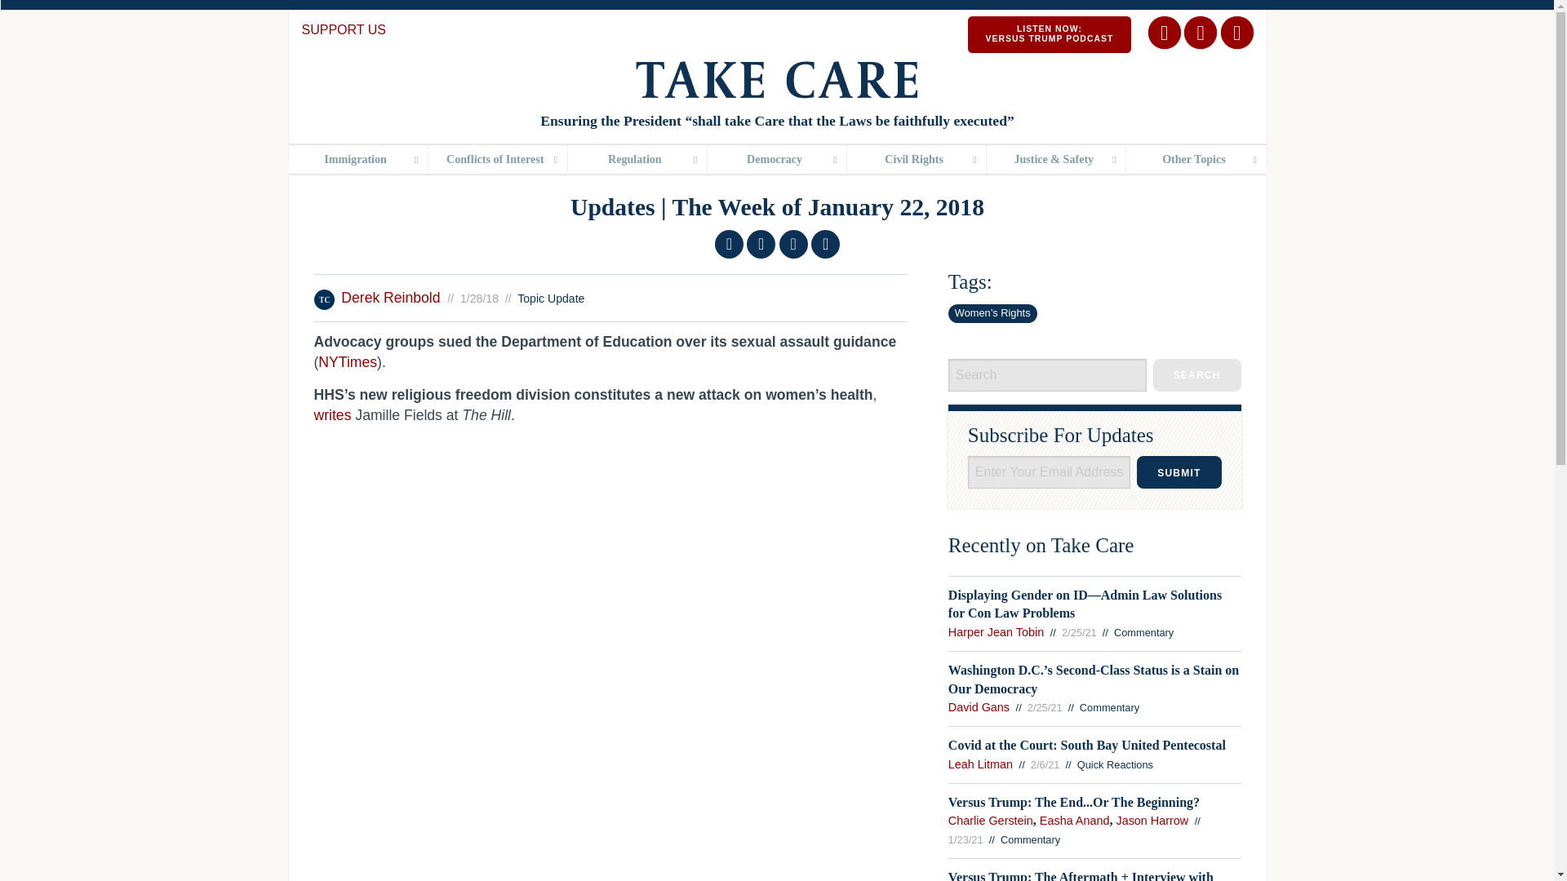 This screenshot has height=881, width=1567. I want to click on Regulation, so click(916, 159).